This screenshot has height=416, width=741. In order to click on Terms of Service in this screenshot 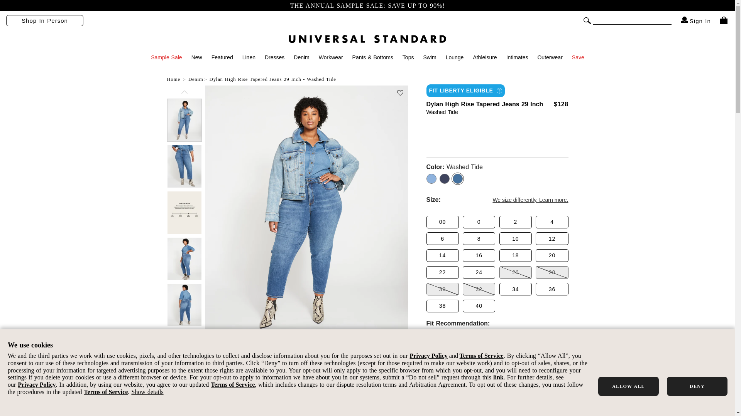, I will do `click(232, 384)`.